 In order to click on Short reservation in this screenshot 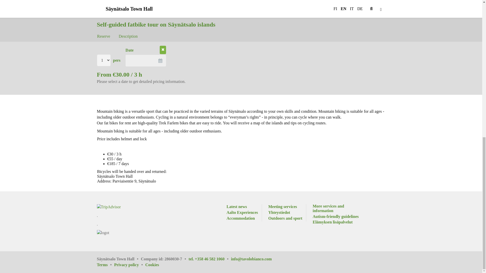, I will do `click(117, 37)`.